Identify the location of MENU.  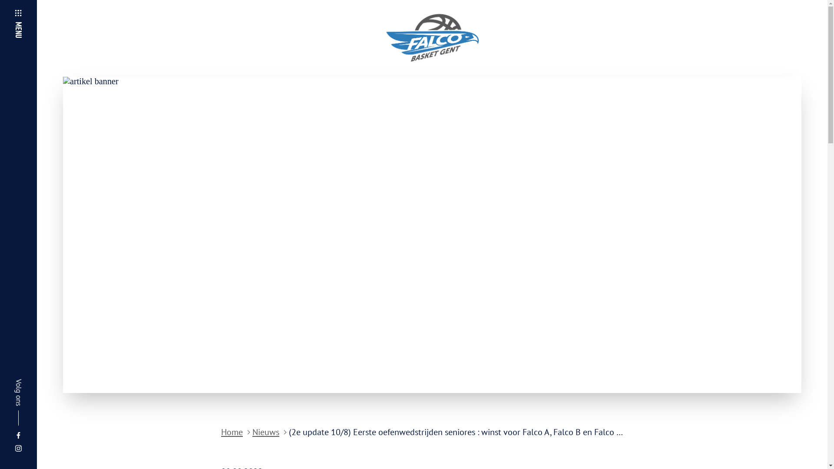
(28, 14).